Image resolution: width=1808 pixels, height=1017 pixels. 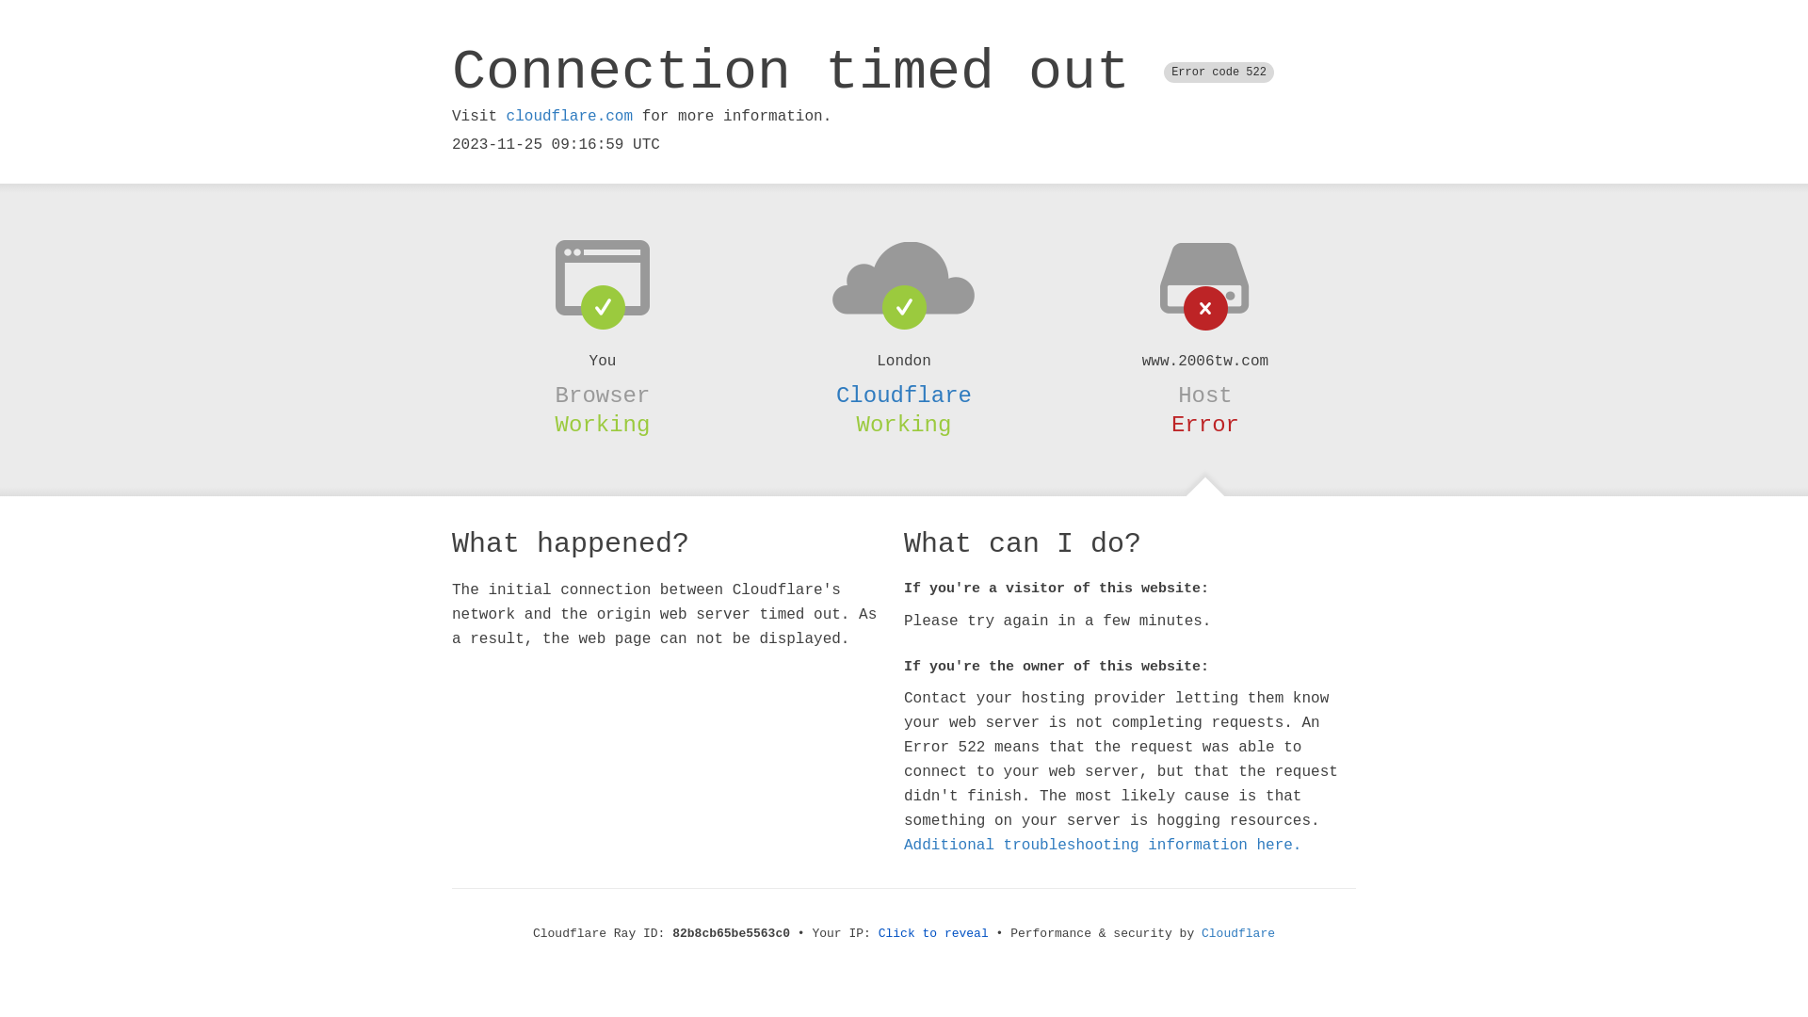 I want to click on cloudflare.com, so click(x=570, y=117).